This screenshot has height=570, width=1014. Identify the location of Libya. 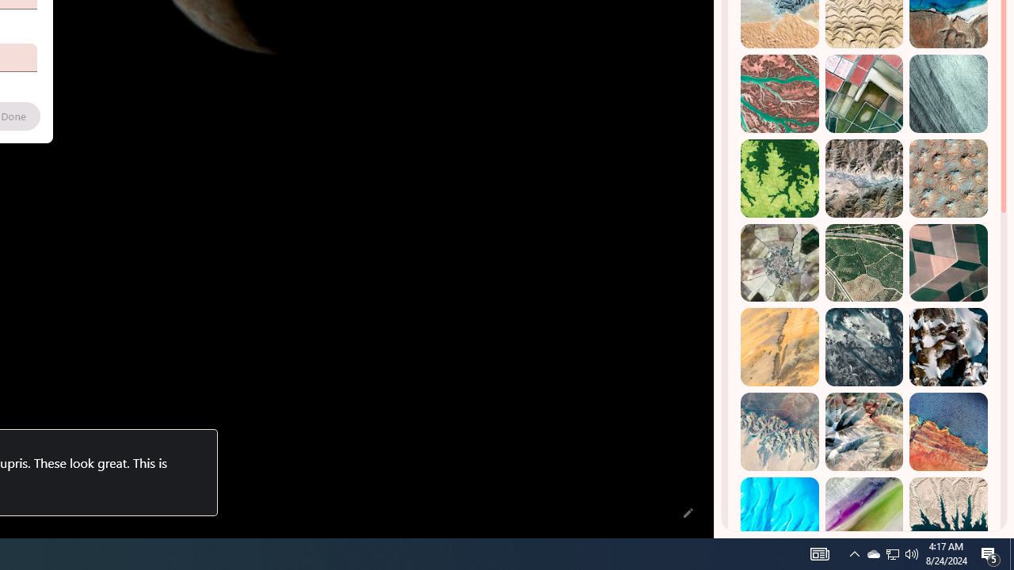
(948, 431).